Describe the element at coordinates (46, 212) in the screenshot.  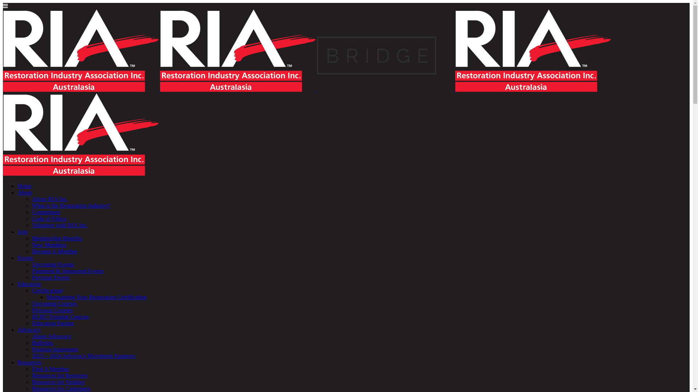
I see `Committees` at that location.